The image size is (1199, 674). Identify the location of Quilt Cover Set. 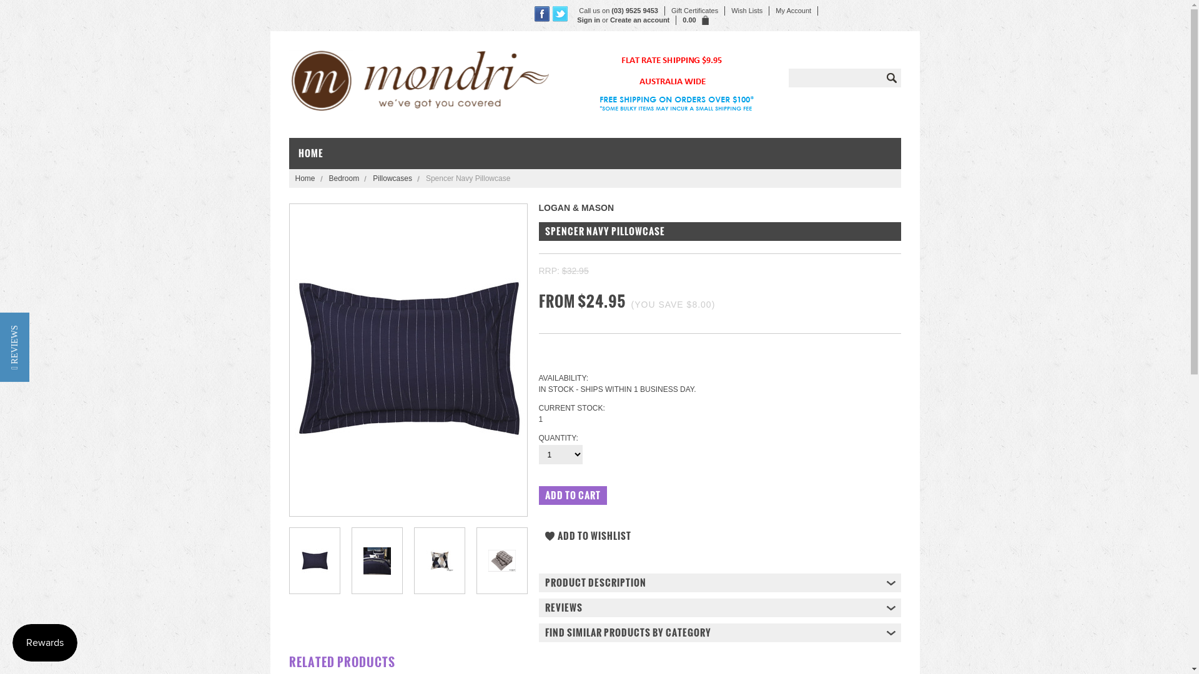
(377, 560).